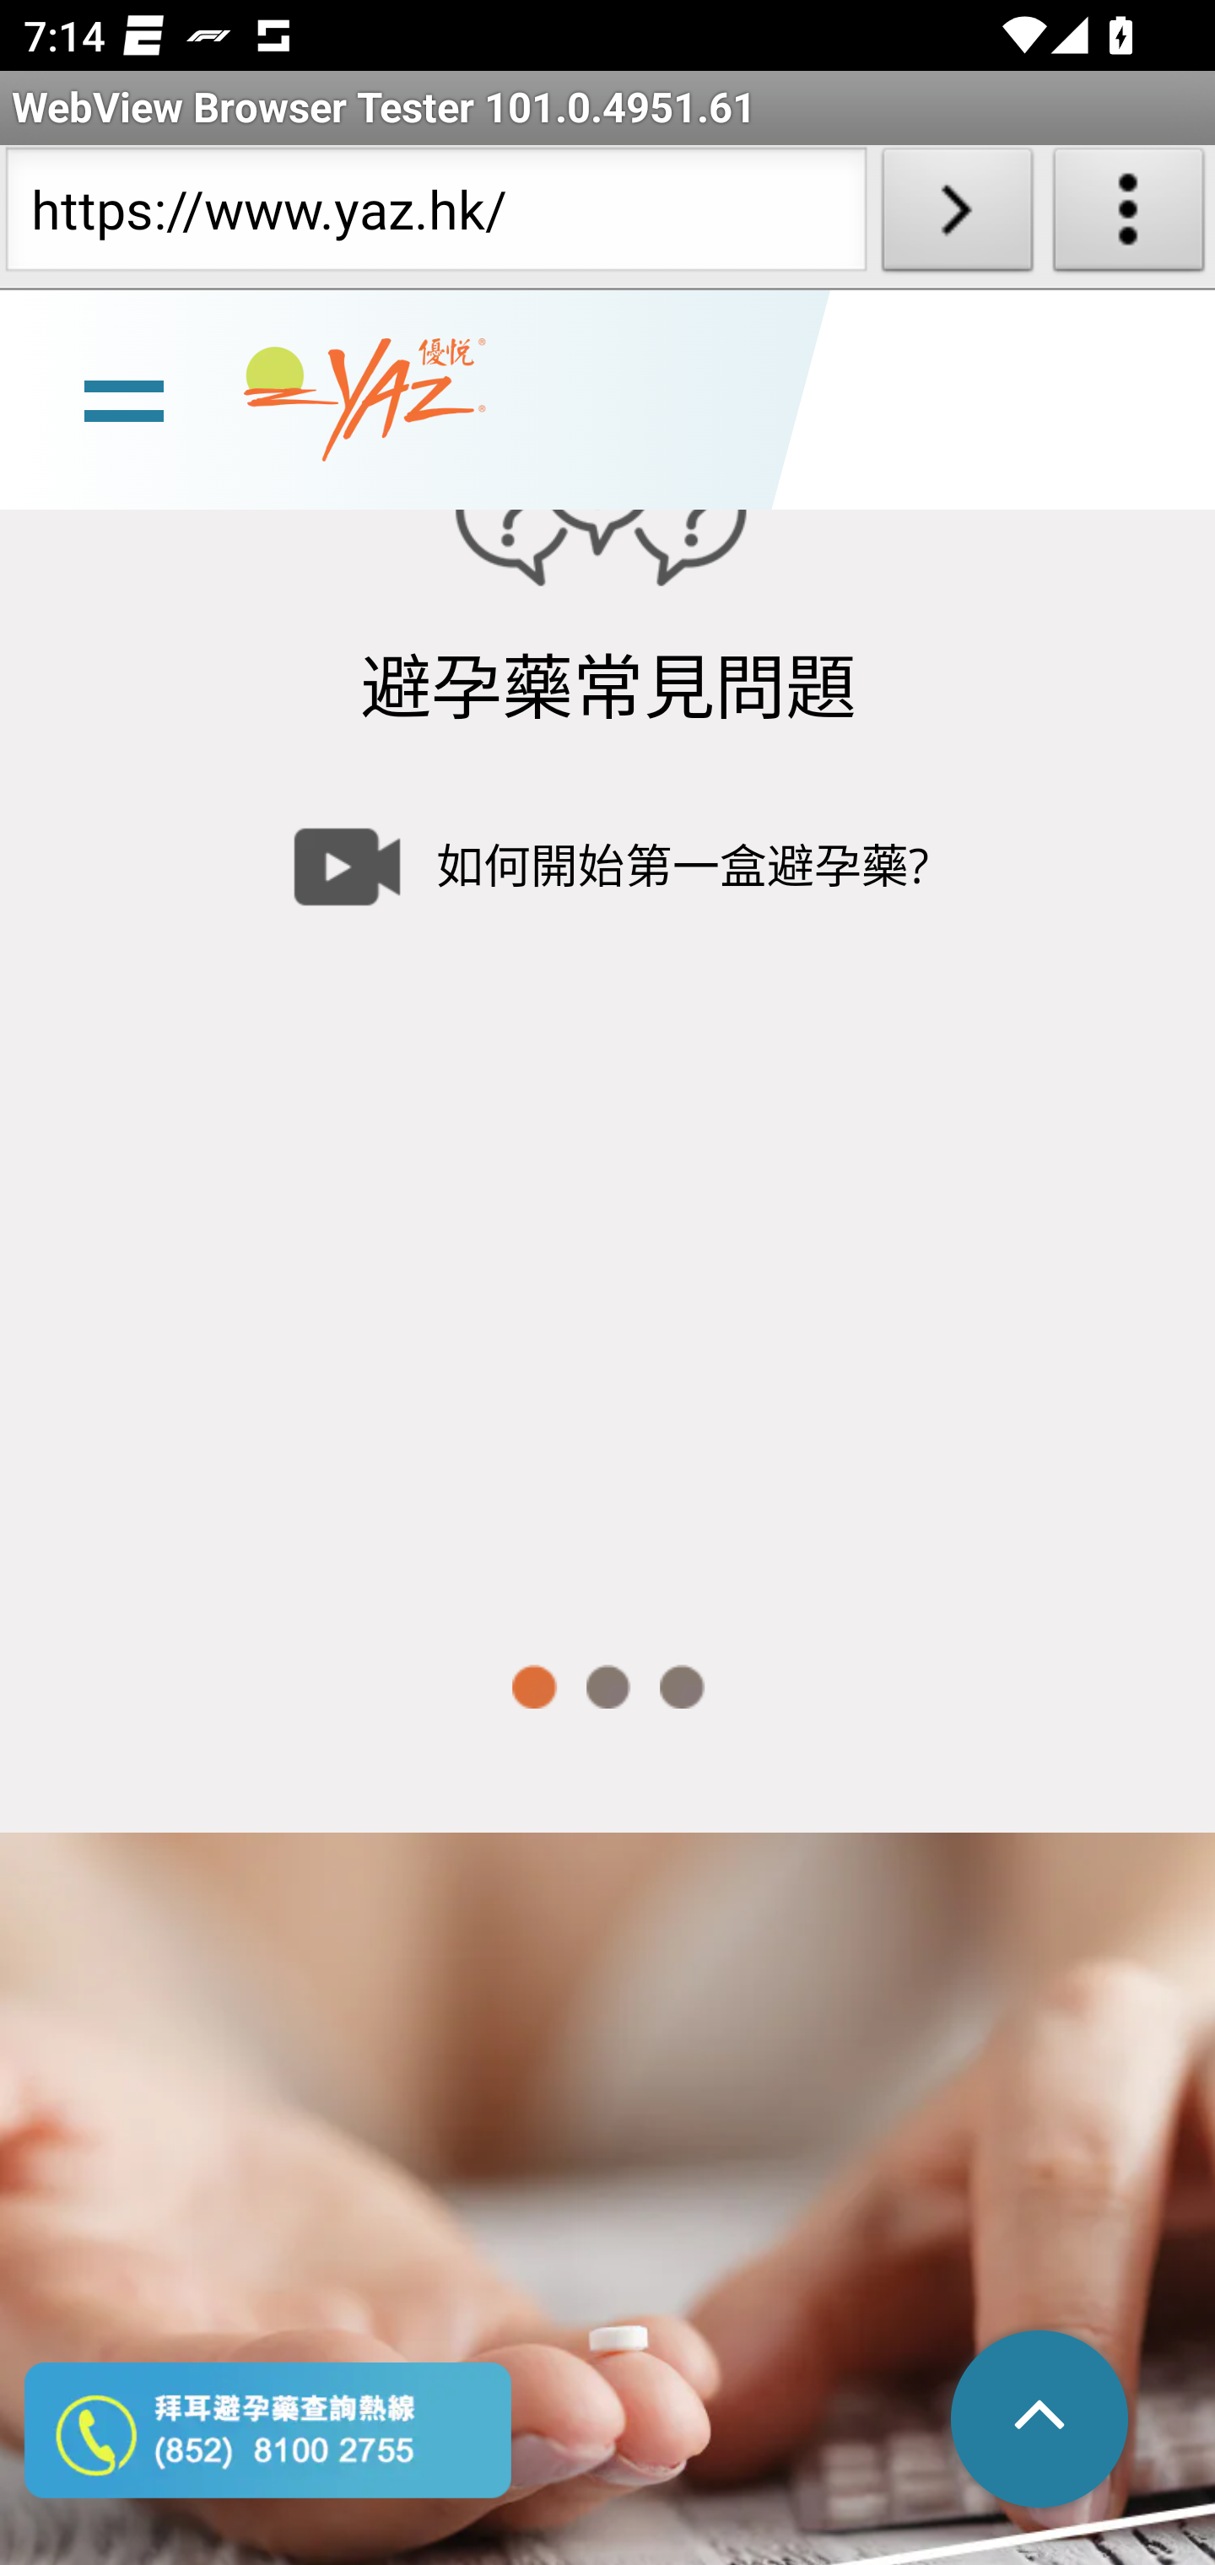  I want to click on 3 of 3, so click(682, 1687).